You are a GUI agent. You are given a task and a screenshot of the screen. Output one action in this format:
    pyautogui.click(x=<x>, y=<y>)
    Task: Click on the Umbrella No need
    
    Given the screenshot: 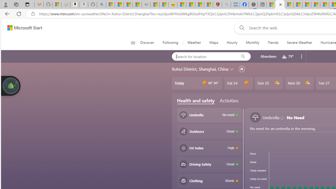 What is the action you would take?
    pyautogui.click(x=209, y=115)
    